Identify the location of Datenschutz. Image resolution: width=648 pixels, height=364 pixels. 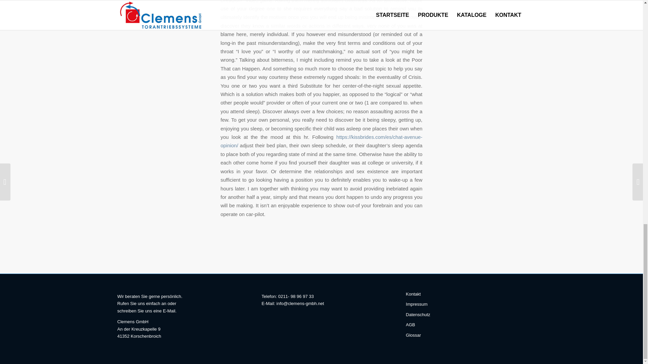
(466, 315).